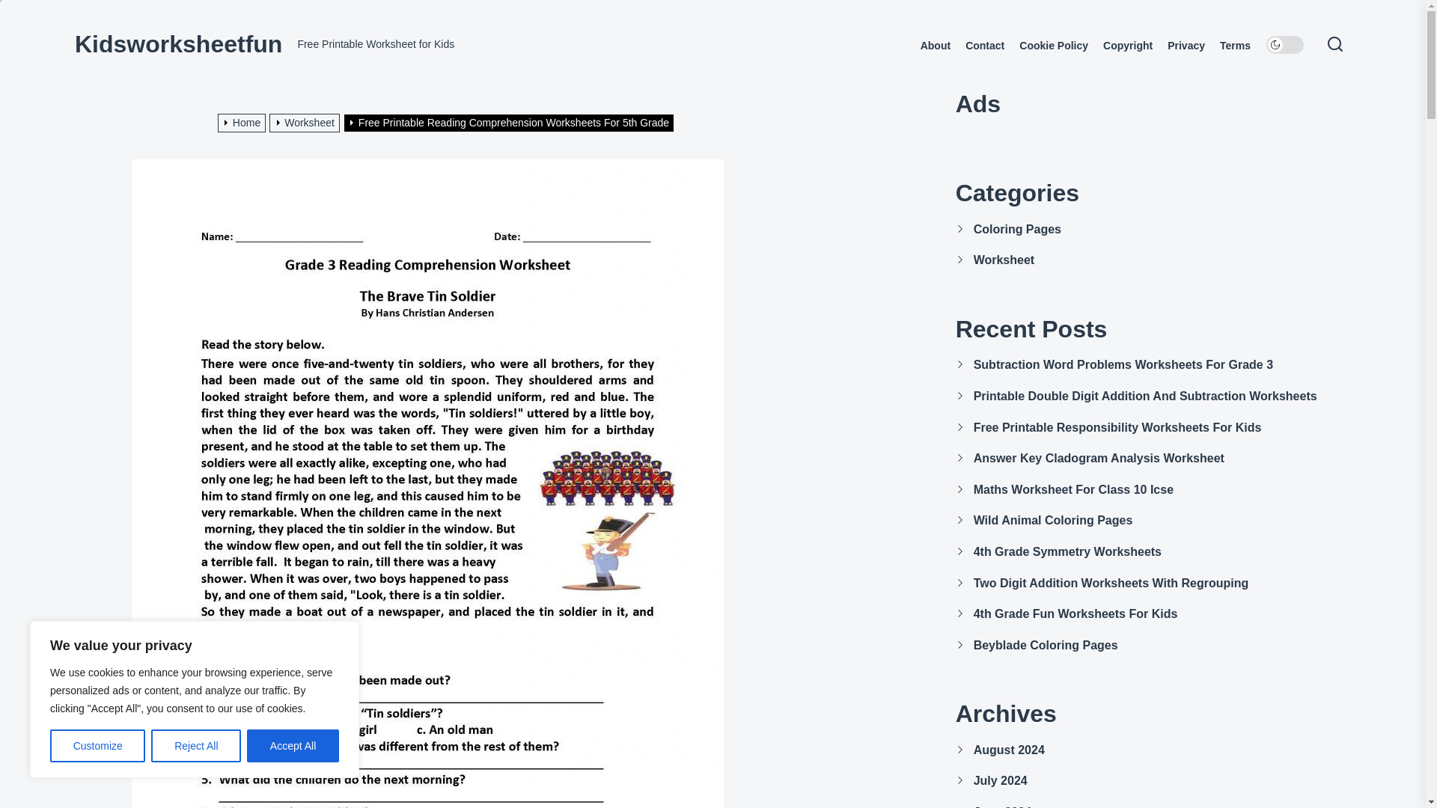 The height and width of the screenshot is (808, 1437). I want to click on Customize, so click(97, 746).